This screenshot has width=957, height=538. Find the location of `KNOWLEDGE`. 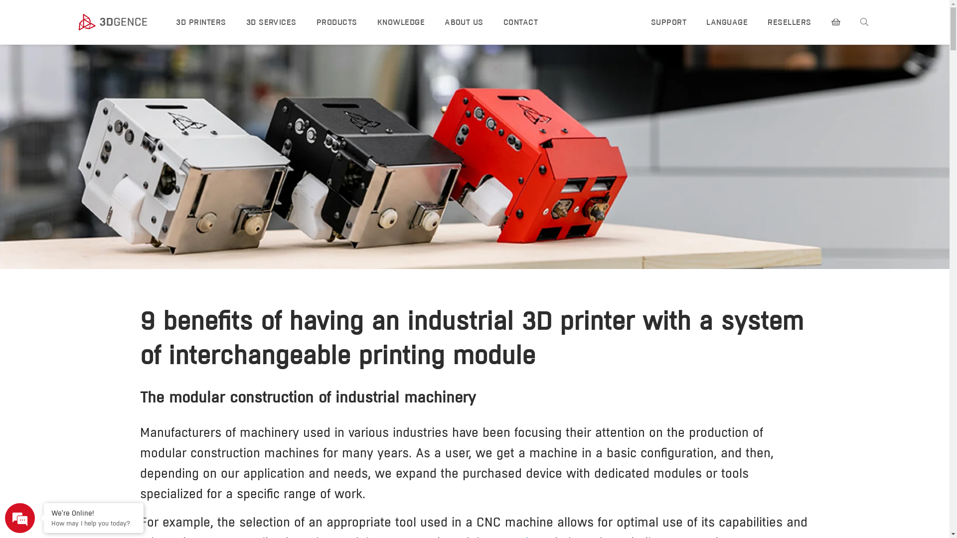

KNOWLEDGE is located at coordinates (401, 22).